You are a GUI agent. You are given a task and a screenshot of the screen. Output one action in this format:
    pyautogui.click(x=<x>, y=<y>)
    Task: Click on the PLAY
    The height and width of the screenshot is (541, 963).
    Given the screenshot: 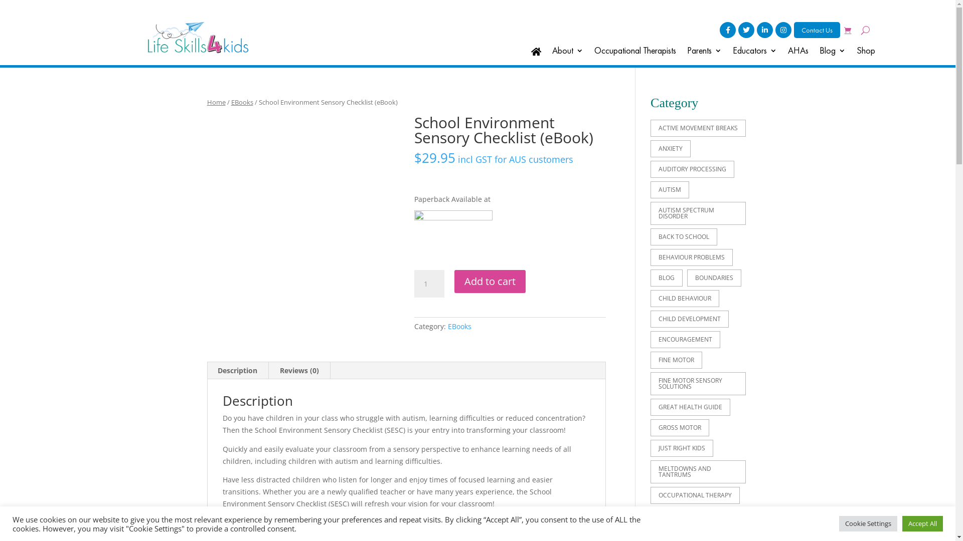 What is the action you would take?
    pyautogui.click(x=666, y=516)
    